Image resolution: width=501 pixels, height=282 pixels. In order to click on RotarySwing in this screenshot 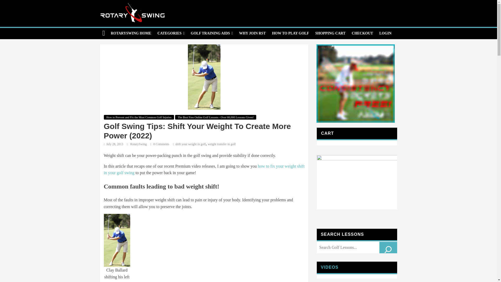, I will do `click(139, 144)`.